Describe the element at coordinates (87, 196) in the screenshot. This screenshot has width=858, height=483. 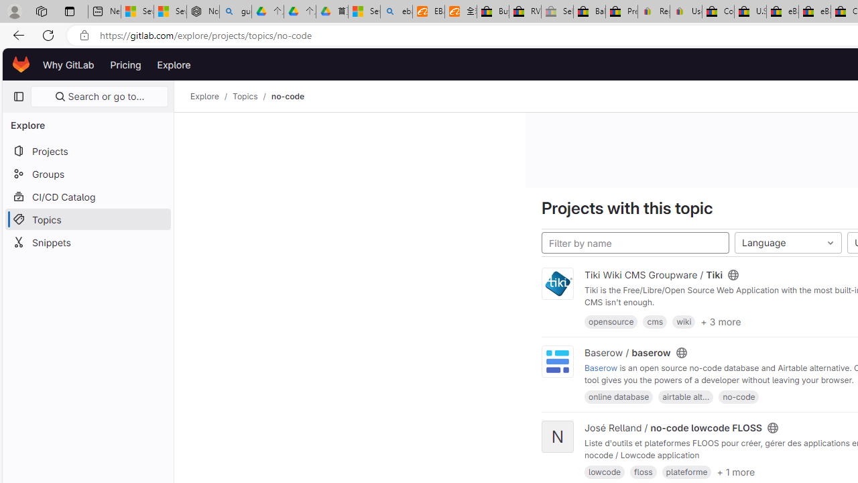
I see `CI/CD Catalog` at that location.